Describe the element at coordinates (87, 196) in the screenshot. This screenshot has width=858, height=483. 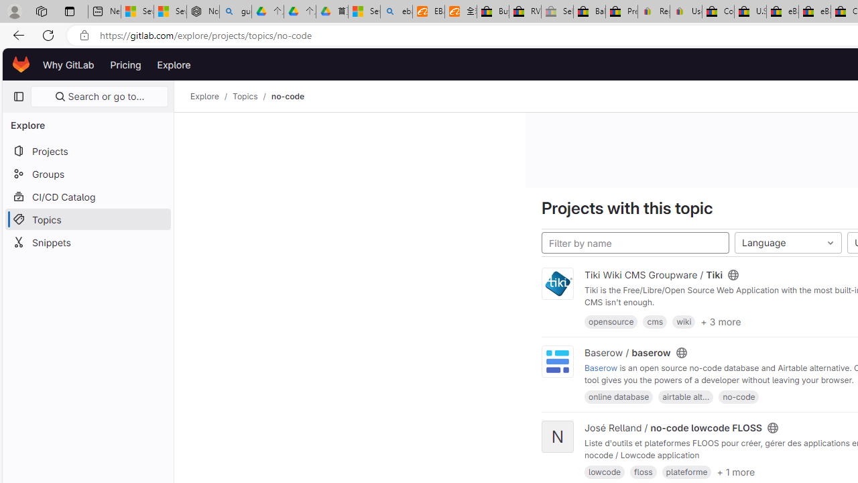
I see `CI/CD Catalog` at that location.